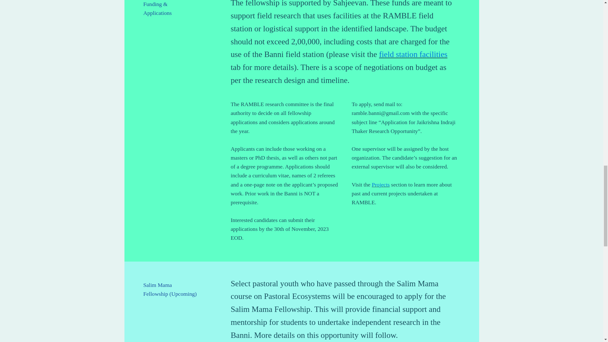 Image resolution: width=608 pixels, height=342 pixels. Describe the element at coordinates (413, 54) in the screenshot. I see `field station facilities` at that location.